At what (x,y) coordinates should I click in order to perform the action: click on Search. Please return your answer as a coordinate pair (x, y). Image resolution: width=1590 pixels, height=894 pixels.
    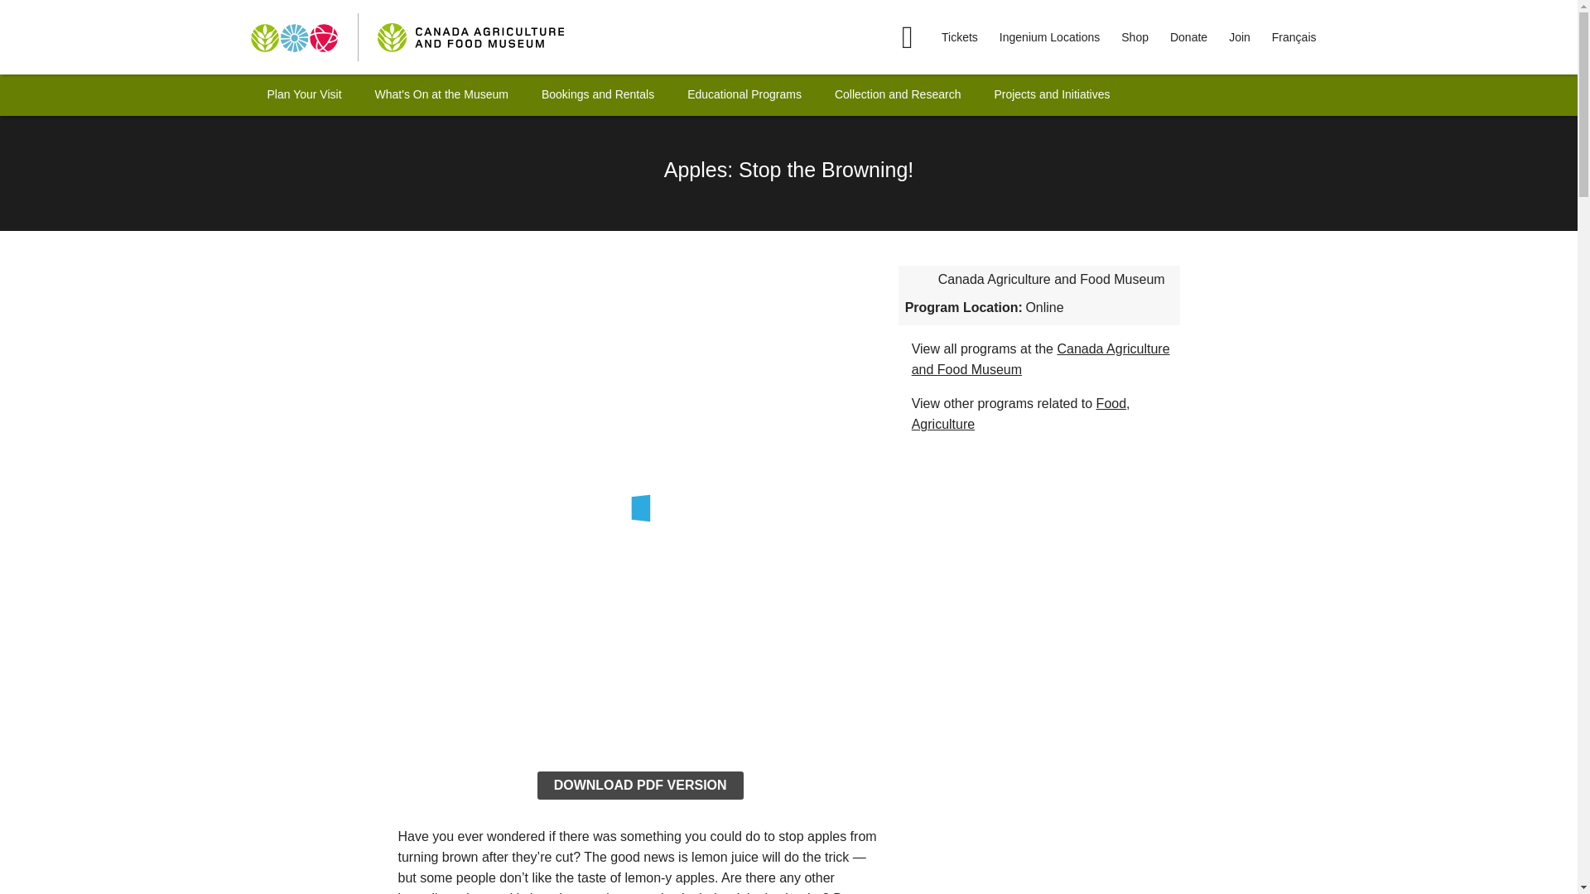
    Looking at the image, I should click on (952, 36).